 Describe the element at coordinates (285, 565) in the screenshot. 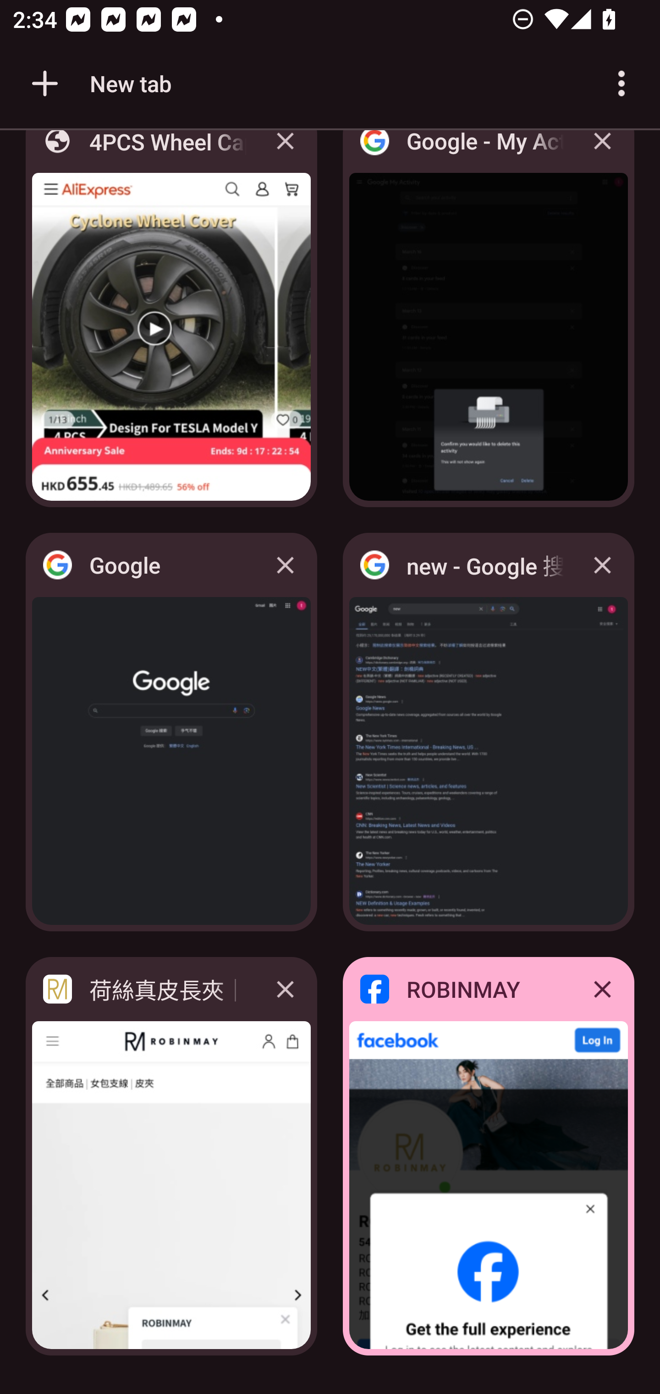

I see `Close Google tab` at that location.